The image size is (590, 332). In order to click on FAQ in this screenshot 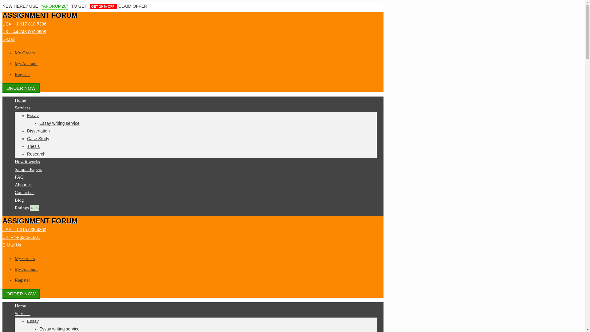, I will do `click(19, 177)`.